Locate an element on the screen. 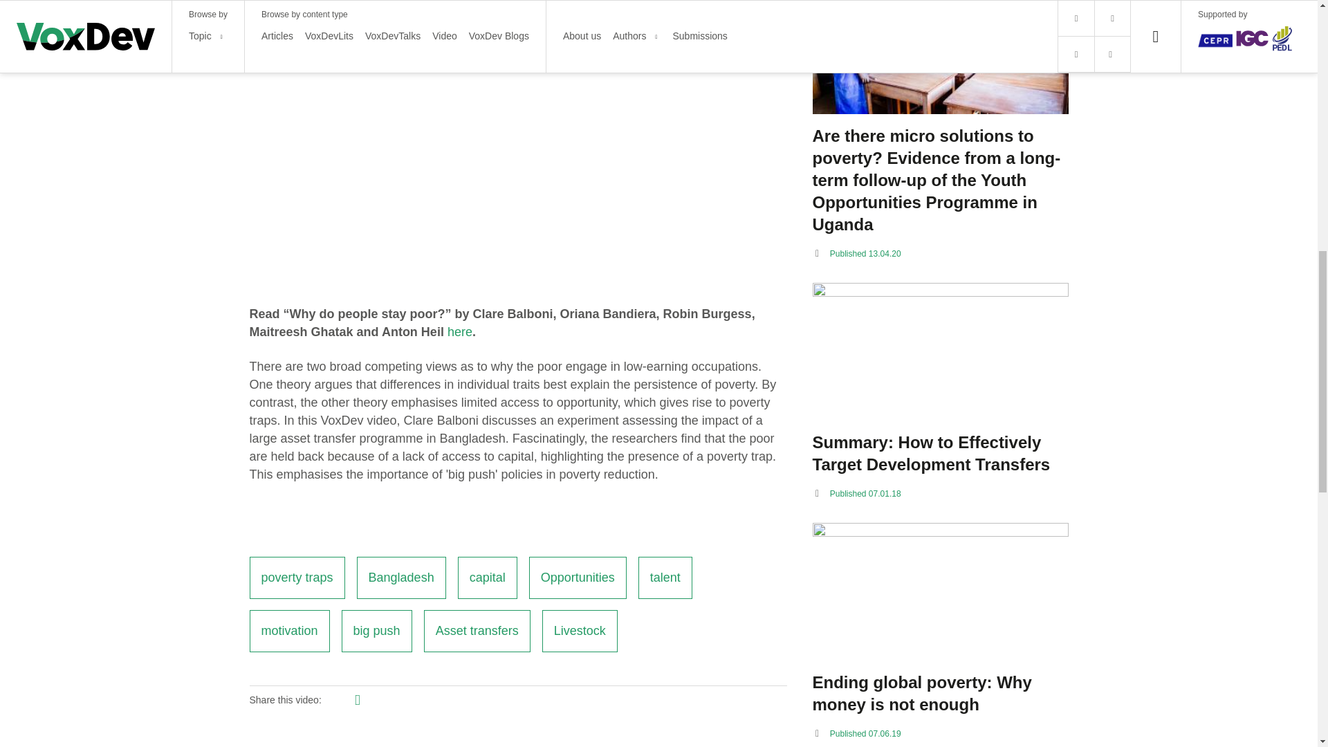 The height and width of the screenshot is (747, 1328). here is located at coordinates (460, 332).